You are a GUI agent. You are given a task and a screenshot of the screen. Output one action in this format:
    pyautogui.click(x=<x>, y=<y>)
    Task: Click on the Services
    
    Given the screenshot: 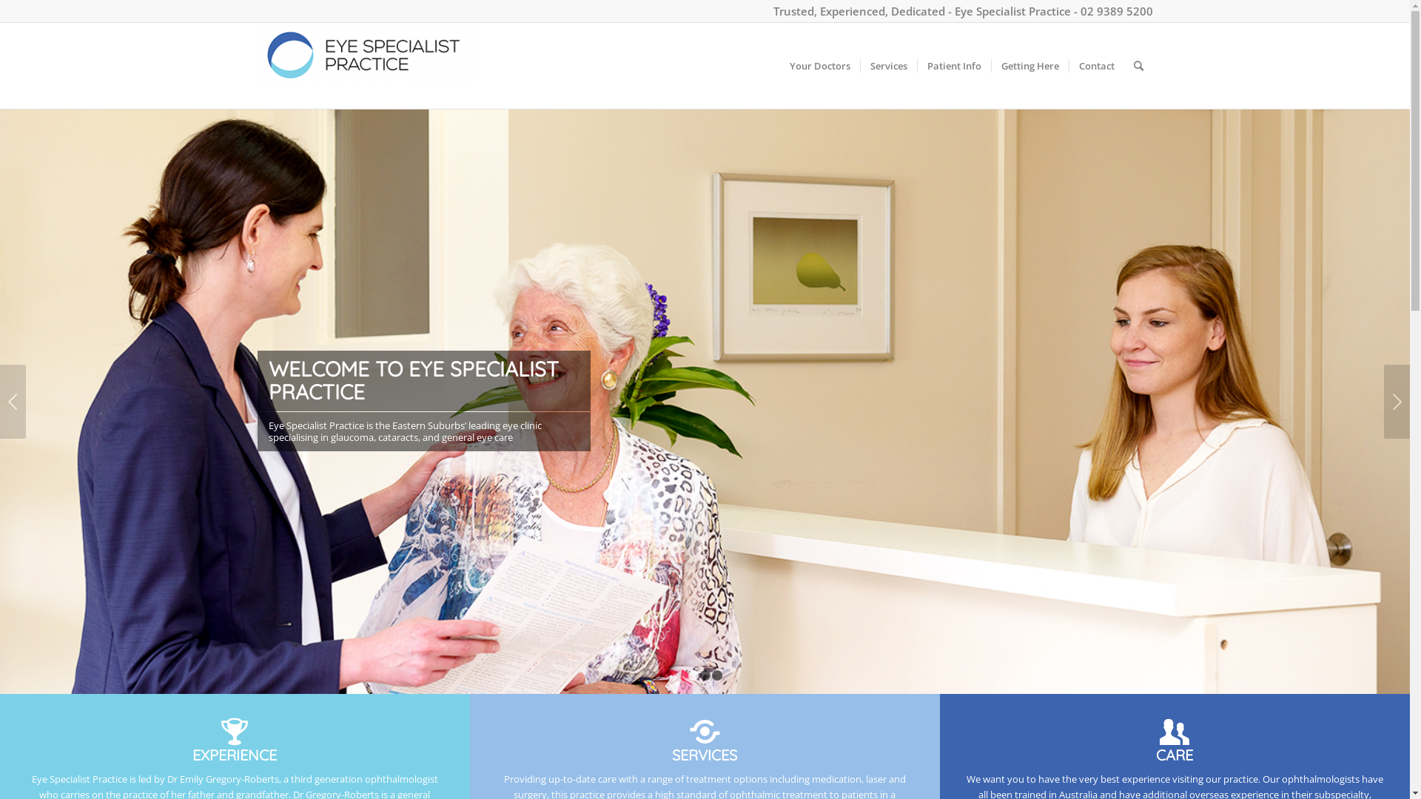 What is the action you would take?
    pyautogui.click(x=888, y=66)
    